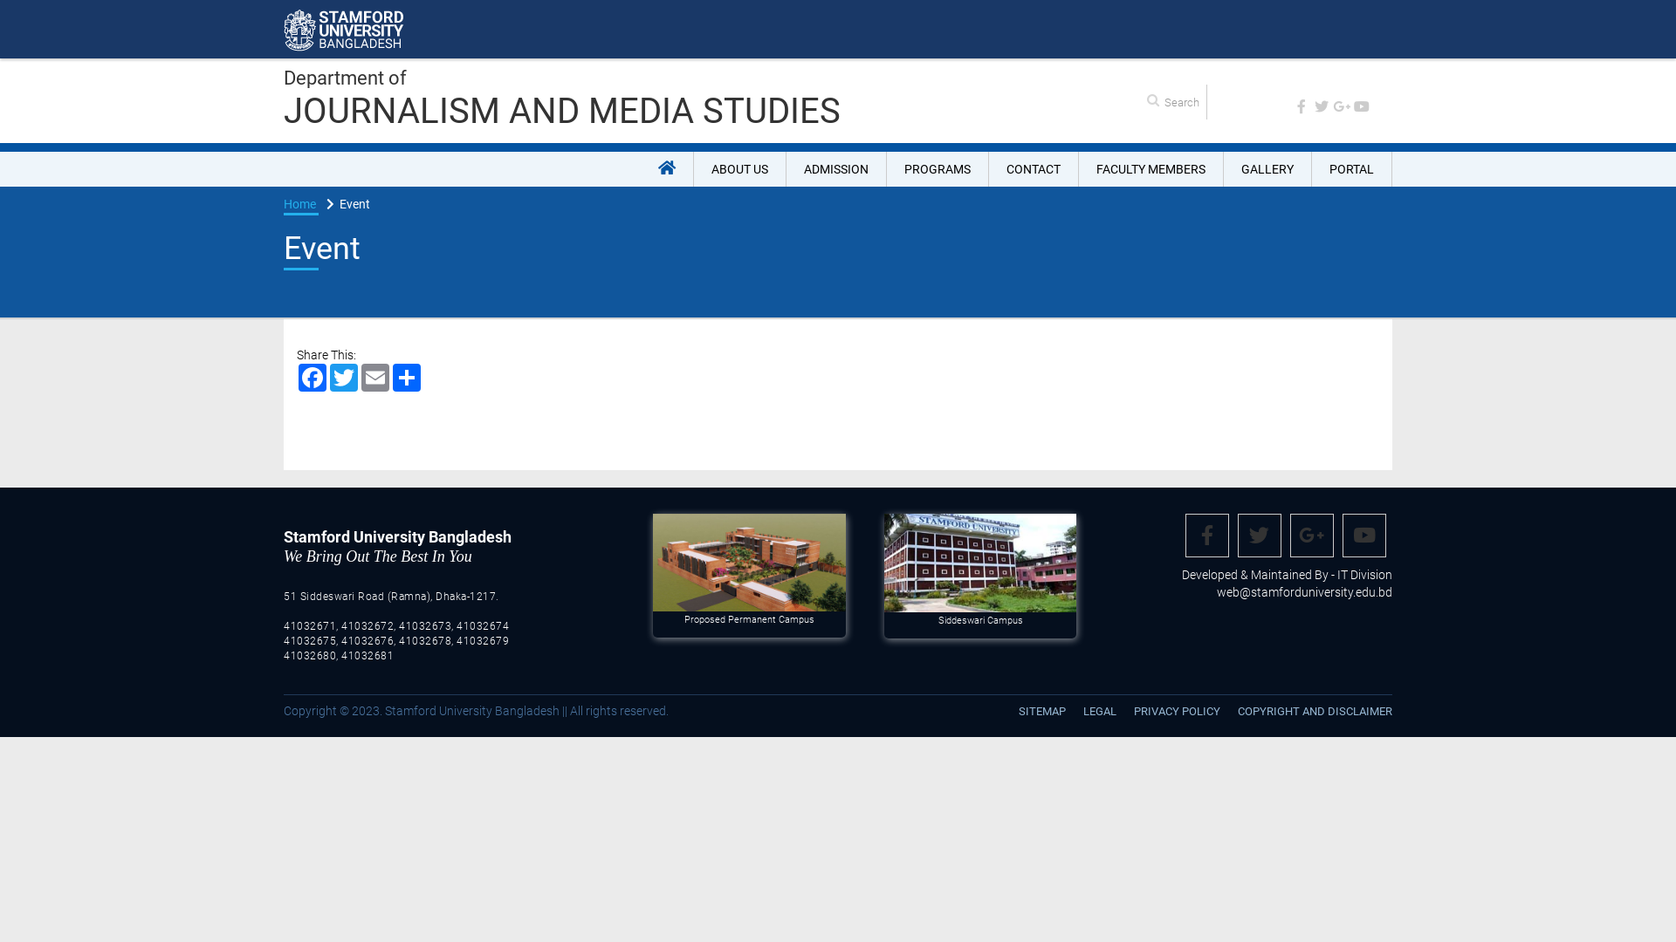 This screenshot has width=1676, height=942. What do you see at coordinates (1151, 169) in the screenshot?
I see `FACULTY MEMBERS` at bounding box center [1151, 169].